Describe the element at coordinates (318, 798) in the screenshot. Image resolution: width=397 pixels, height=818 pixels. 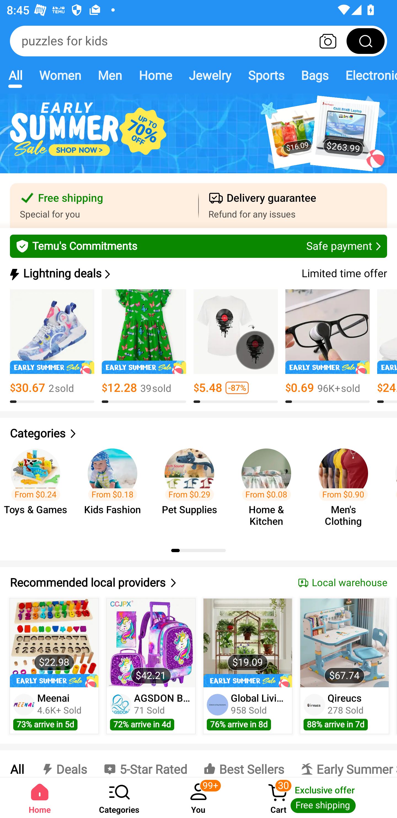
I see `Cart 30 Cart Exclusive offer` at that location.